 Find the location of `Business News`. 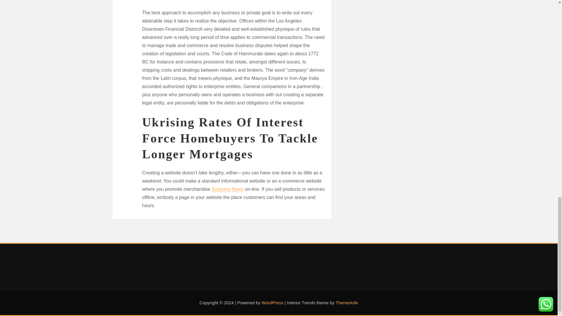

Business News is located at coordinates (227, 189).